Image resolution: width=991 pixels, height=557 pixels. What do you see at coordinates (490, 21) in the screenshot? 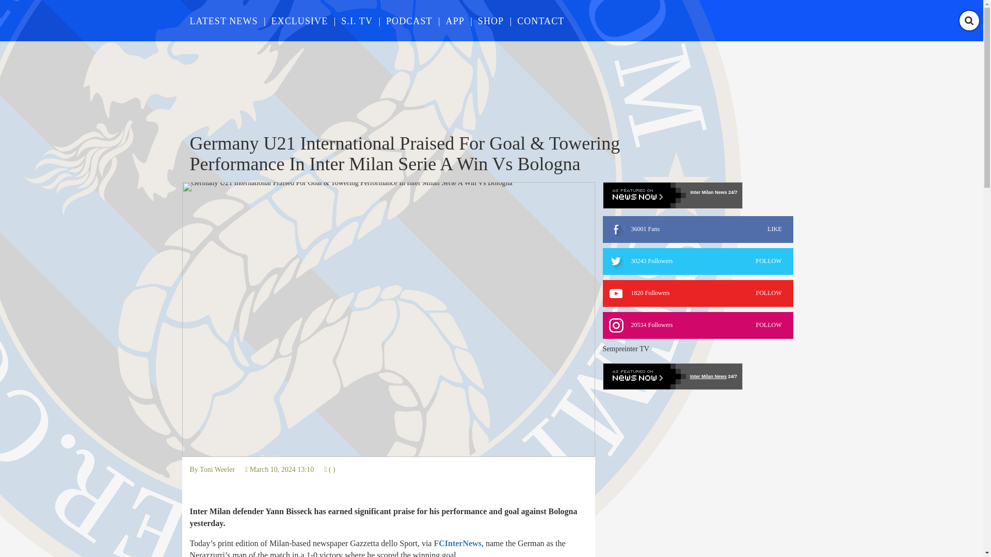
I see `APP` at bounding box center [490, 21].